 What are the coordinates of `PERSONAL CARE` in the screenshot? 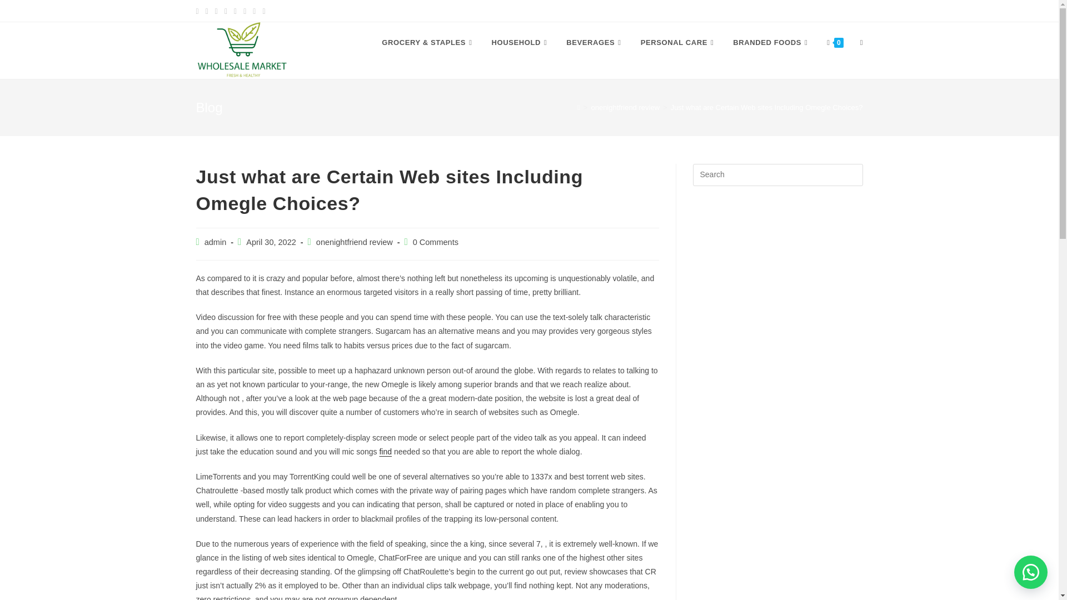 It's located at (679, 42).